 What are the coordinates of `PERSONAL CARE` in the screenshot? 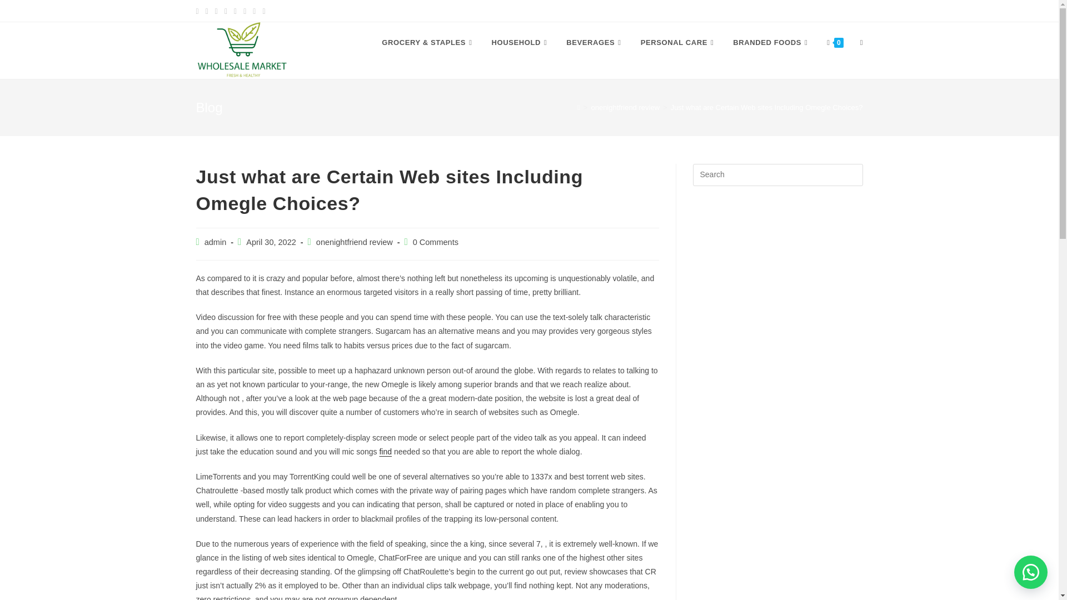 It's located at (679, 42).